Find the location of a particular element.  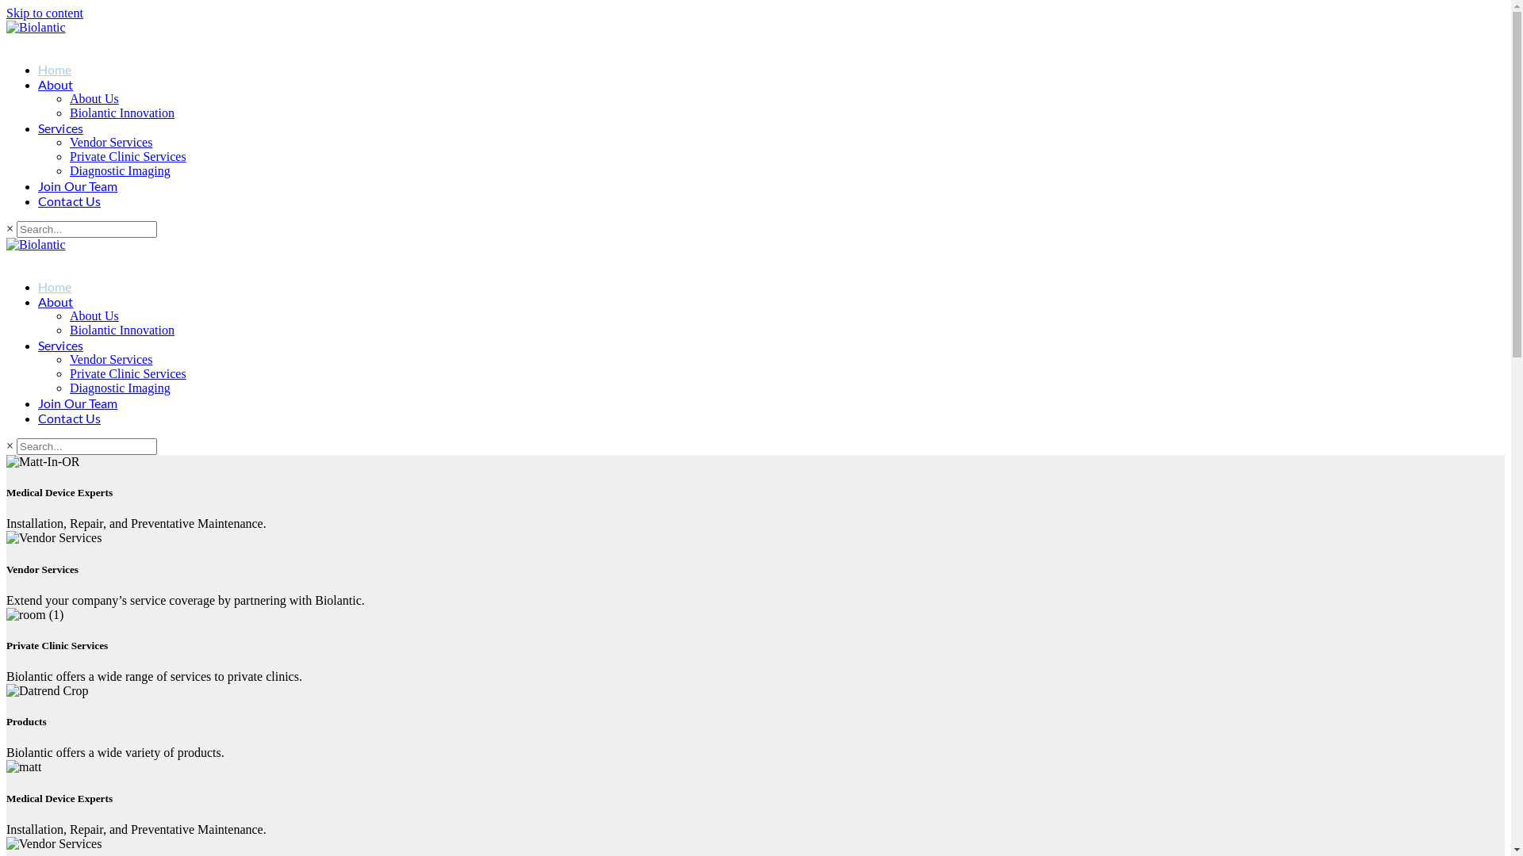

Home is located at coordinates (762, 287).